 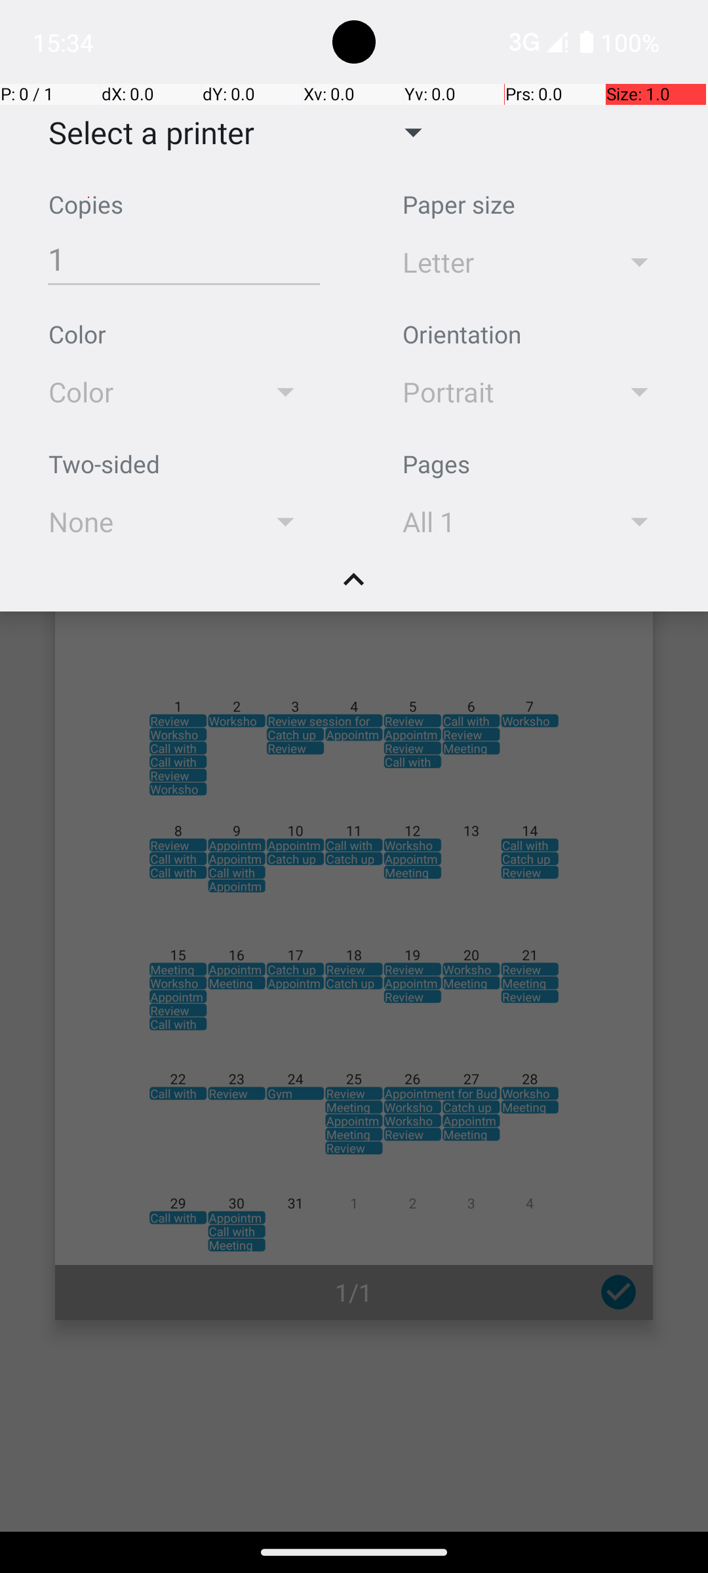 What do you see at coordinates (437, 464) in the screenshot?
I see `Pages` at bounding box center [437, 464].